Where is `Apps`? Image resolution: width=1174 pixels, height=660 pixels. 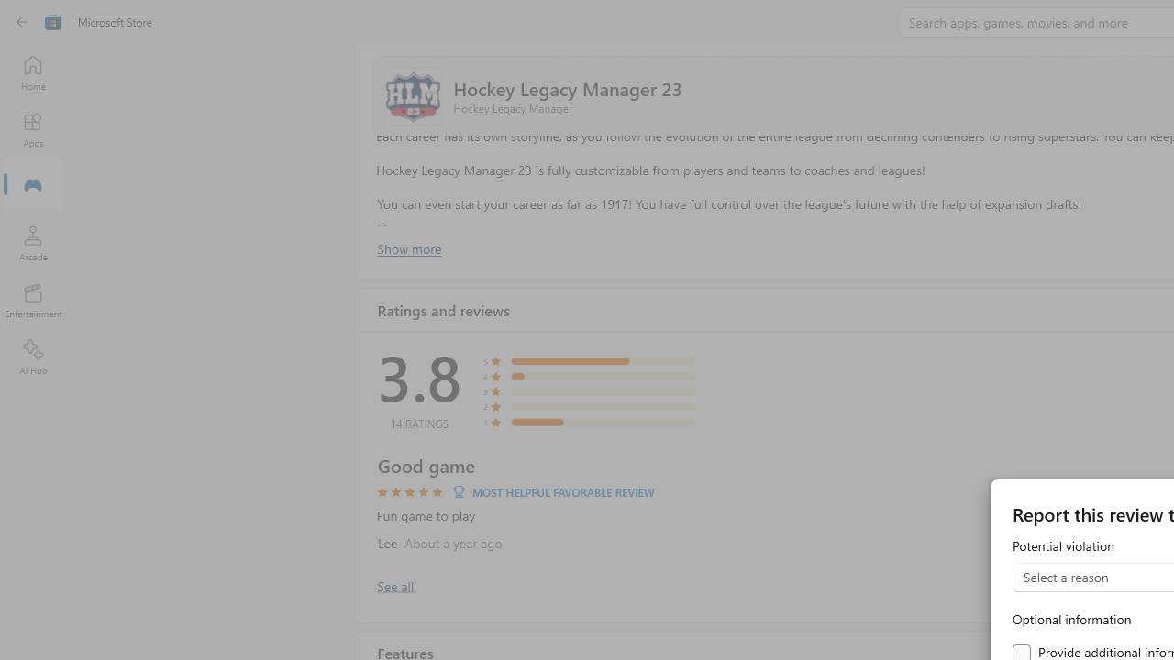
Apps is located at coordinates (33, 129).